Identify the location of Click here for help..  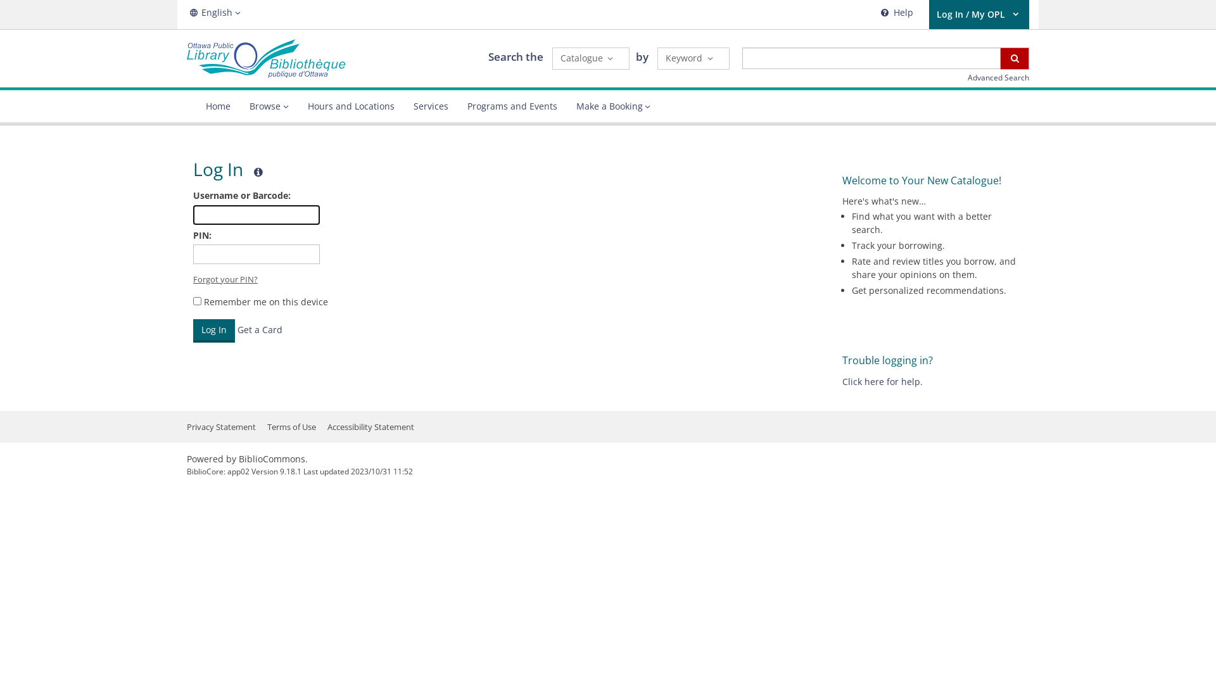
(883, 381).